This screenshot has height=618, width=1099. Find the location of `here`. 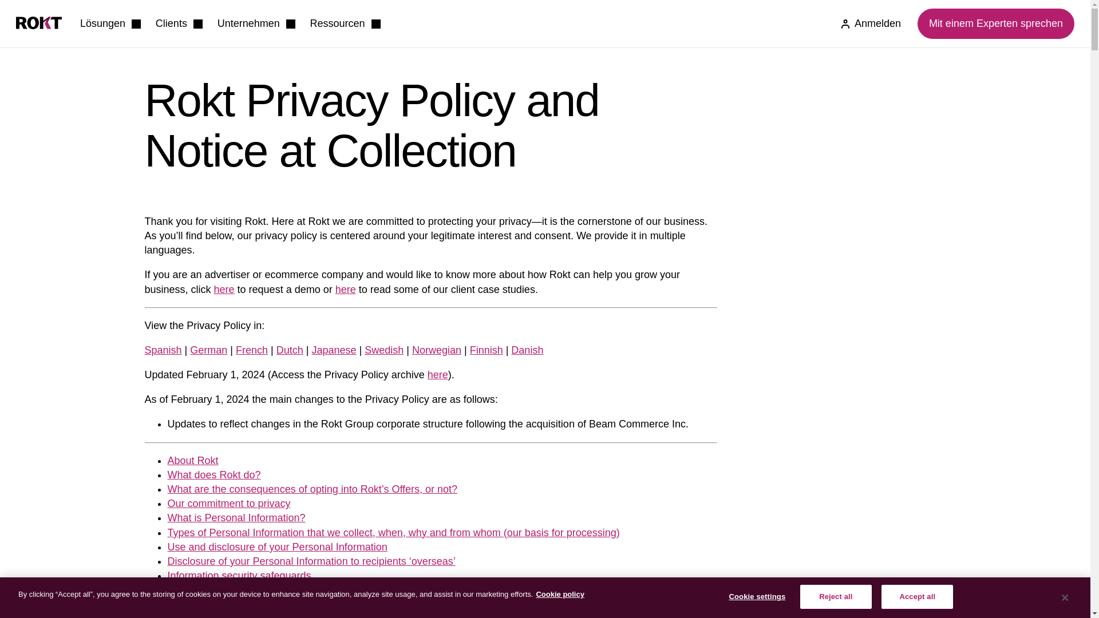

here is located at coordinates (437, 374).